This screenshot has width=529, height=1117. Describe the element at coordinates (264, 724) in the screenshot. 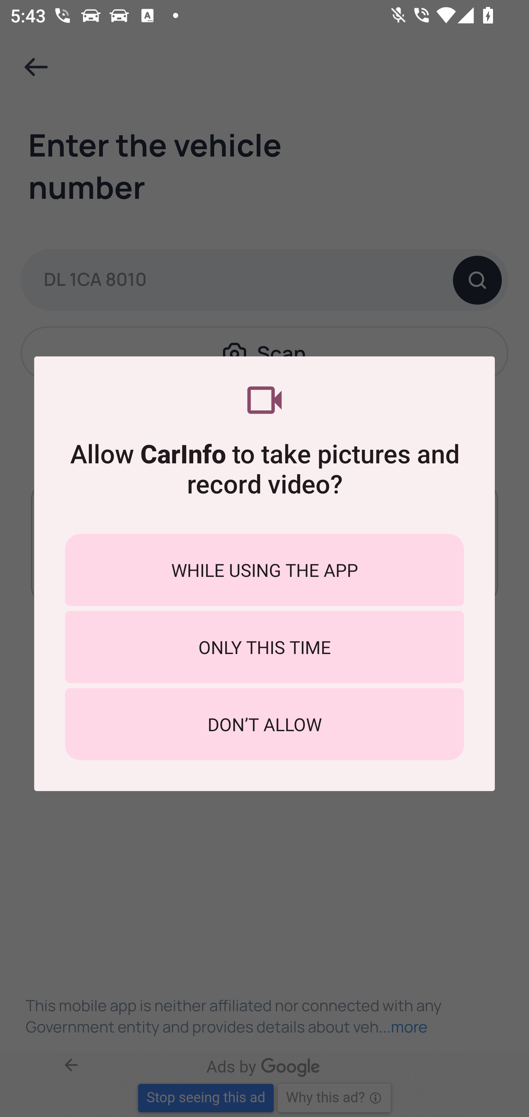

I see `DON’T ALLOW` at that location.